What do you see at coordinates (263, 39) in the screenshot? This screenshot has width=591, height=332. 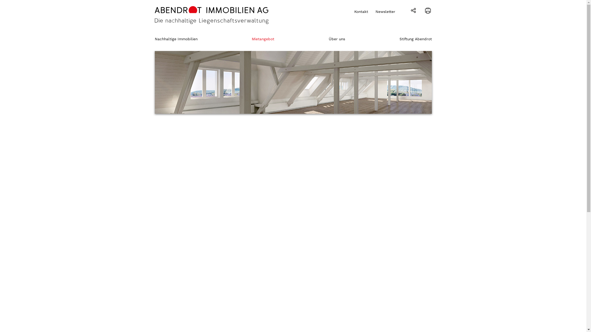 I see `Mietangebot` at bounding box center [263, 39].